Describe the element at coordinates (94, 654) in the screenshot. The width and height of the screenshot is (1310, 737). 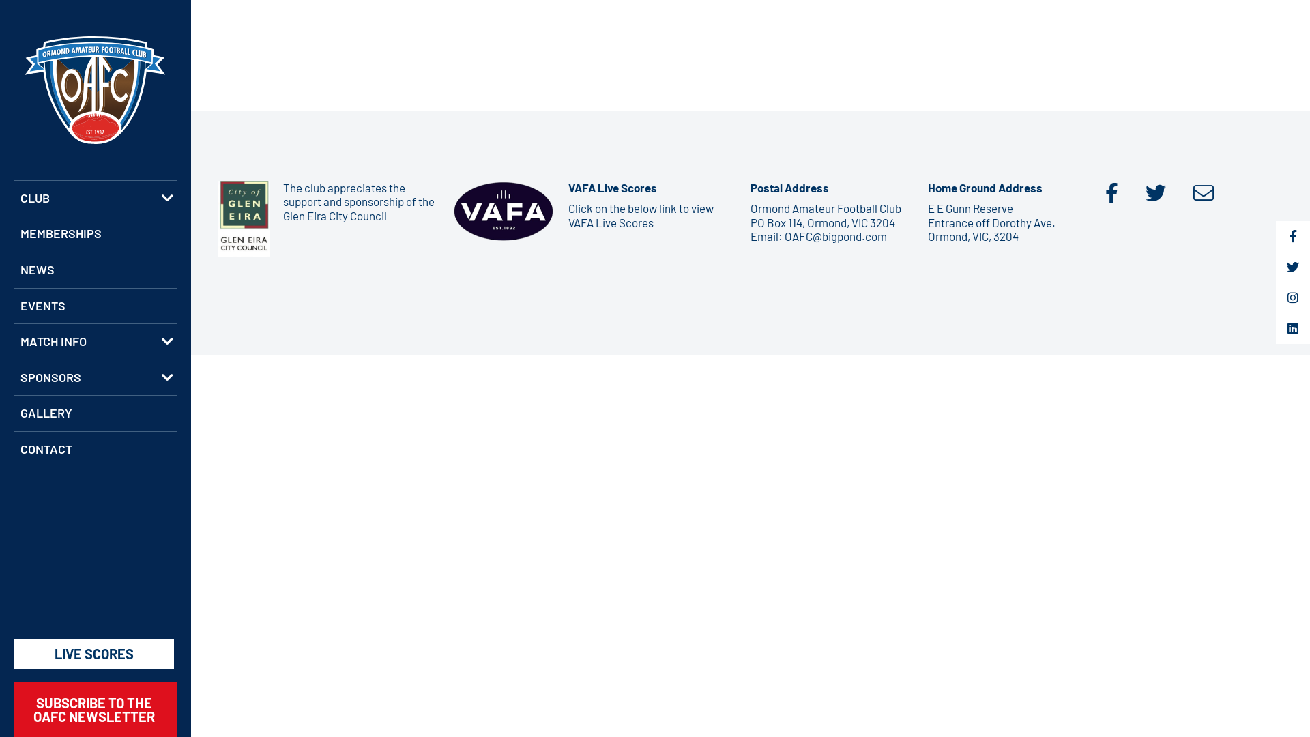
I see `LIVE SCORES` at that location.